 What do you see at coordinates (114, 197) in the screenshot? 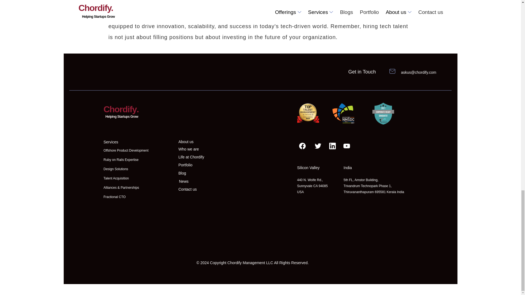
I see `Fractional CTO` at bounding box center [114, 197].